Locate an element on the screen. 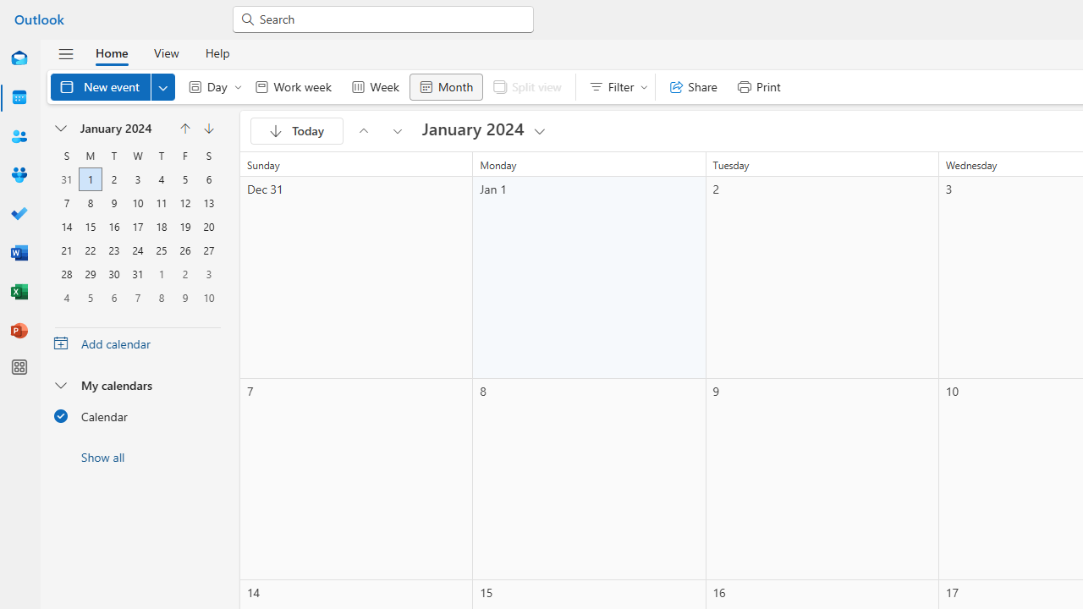 Image resolution: width=1083 pixels, height=609 pixels. 7, January, 2024 is located at coordinates (67, 203).